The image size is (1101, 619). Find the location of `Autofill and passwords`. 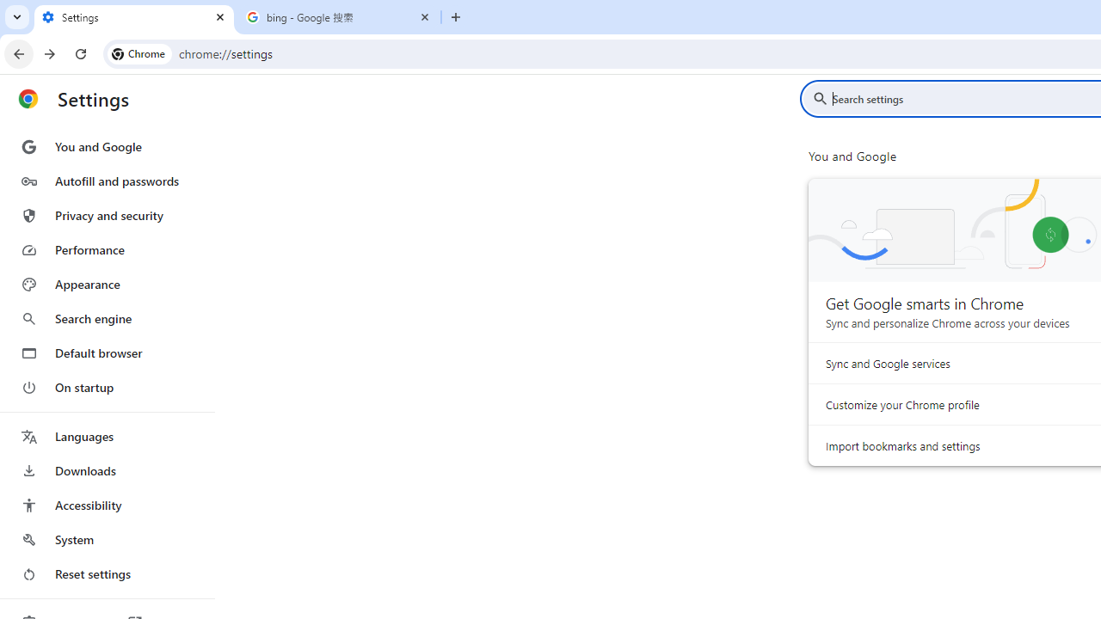

Autofill and passwords is located at coordinates (107, 181).